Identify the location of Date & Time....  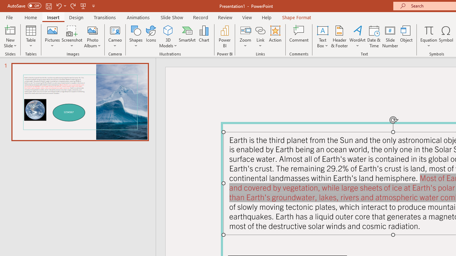
(374, 36).